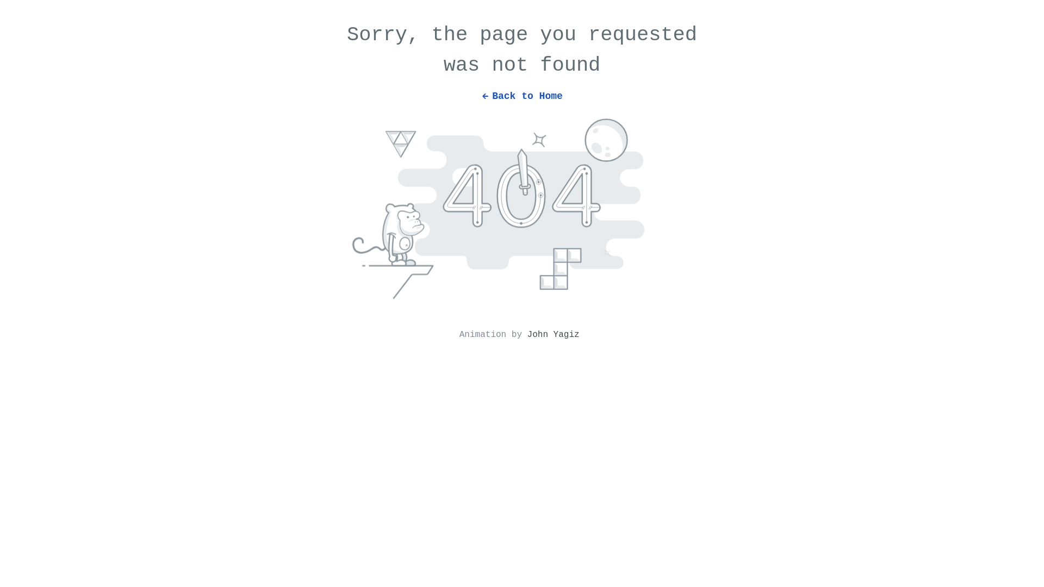  Describe the element at coordinates (554, 335) in the screenshot. I see `John Yagiz` at that location.